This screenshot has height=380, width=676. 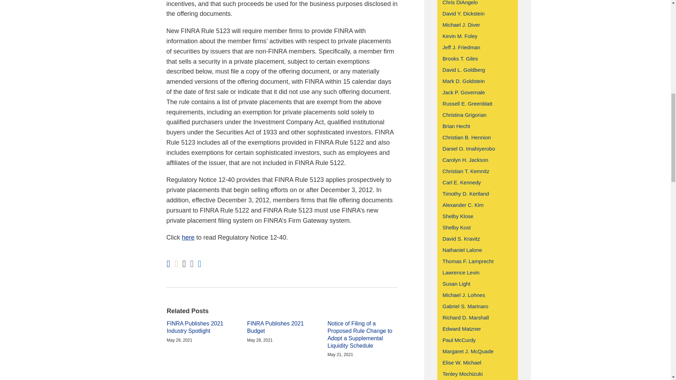 What do you see at coordinates (202, 327) in the screenshot?
I see `FINRA Publishes 2021 Industry Spotlight` at bounding box center [202, 327].